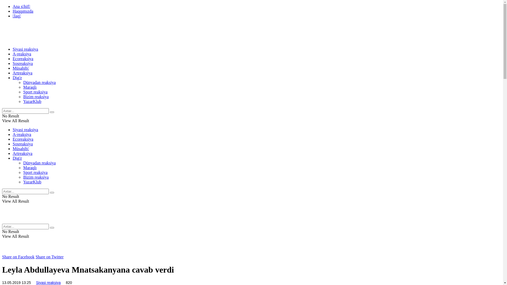 Image resolution: width=507 pixels, height=285 pixels. What do you see at coordinates (25, 130) in the screenshot?
I see `Siyasi reaksiya` at bounding box center [25, 130].